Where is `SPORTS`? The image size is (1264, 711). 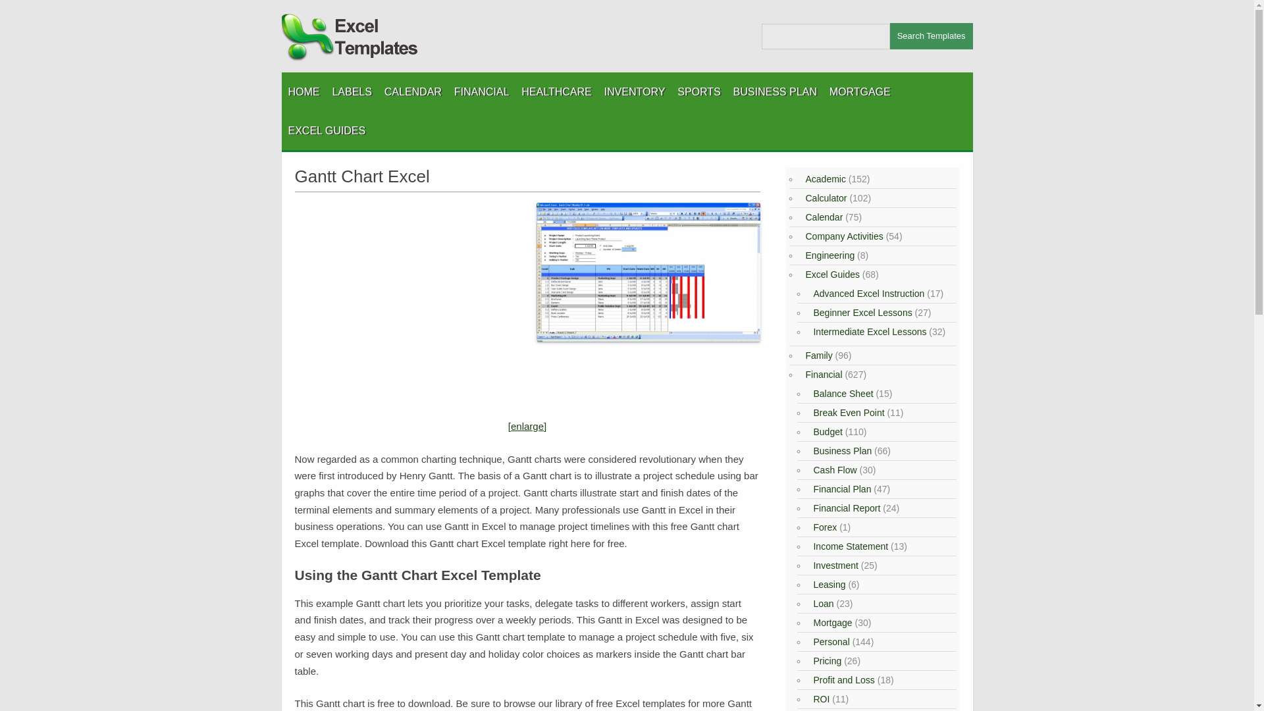 SPORTS is located at coordinates (699, 92).